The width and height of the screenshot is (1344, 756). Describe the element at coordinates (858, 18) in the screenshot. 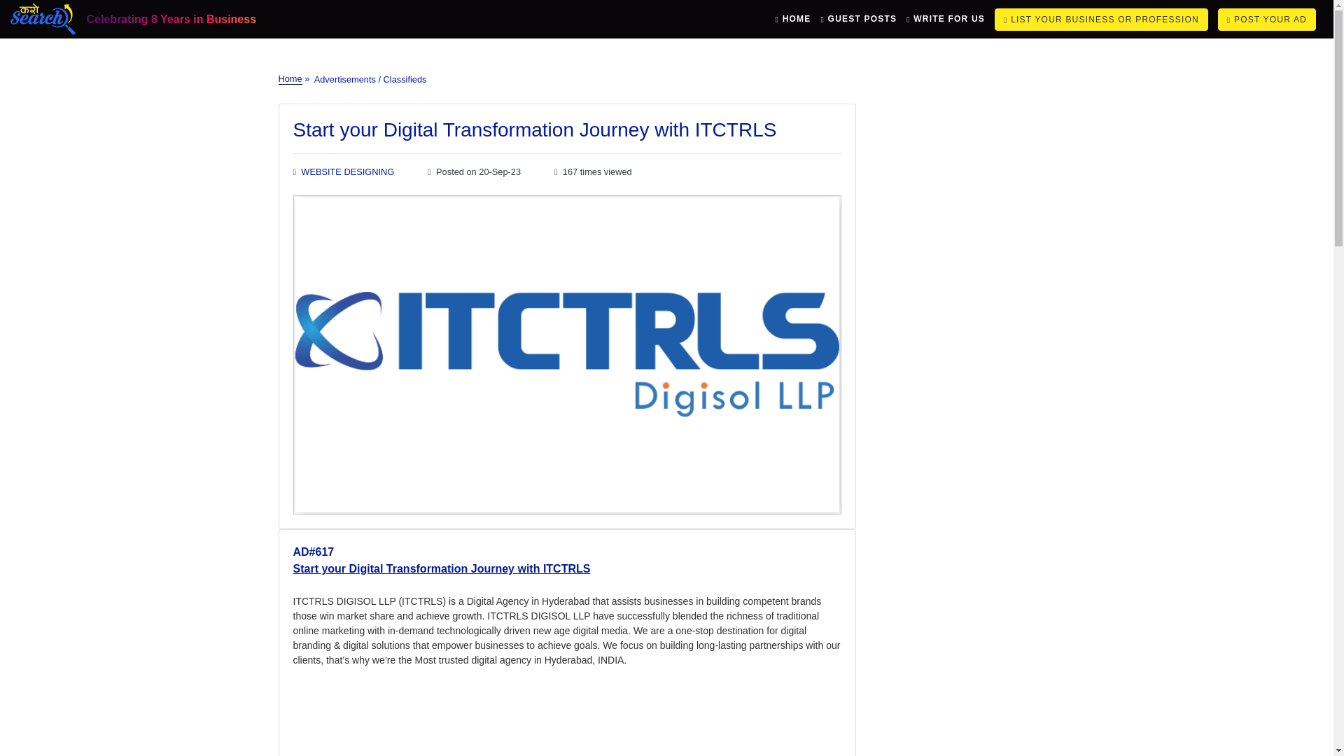

I see `GUEST POSTS` at that location.